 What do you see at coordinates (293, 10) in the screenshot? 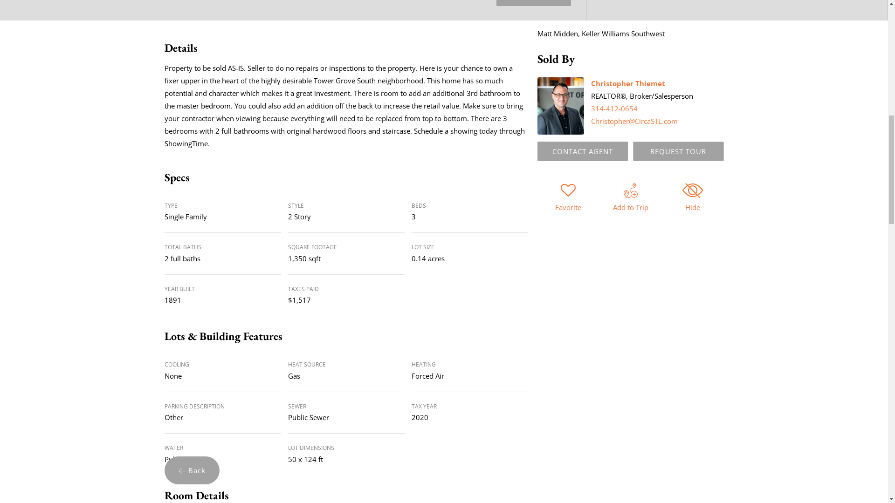
I see `4053 Connecticut St Louis MO 63116` at bounding box center [293, 10].